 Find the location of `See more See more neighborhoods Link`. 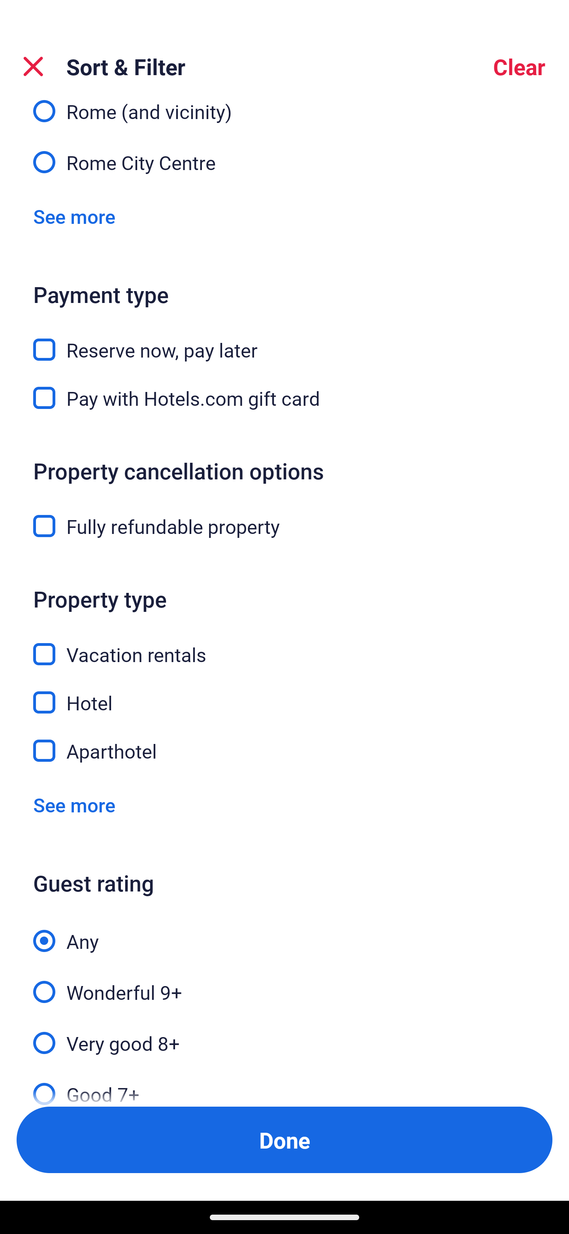

See more See more neighborhoods Link is located at coordinates (74, 216).